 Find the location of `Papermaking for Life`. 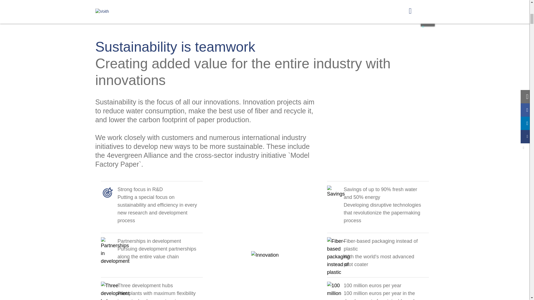

Papermaking for Life is located at coordinates (146, 13).